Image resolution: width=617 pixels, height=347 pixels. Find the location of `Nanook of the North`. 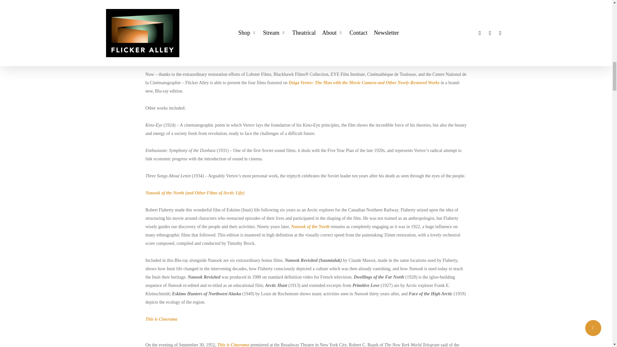

Nanook of the North is located at coordinates (285, 24).